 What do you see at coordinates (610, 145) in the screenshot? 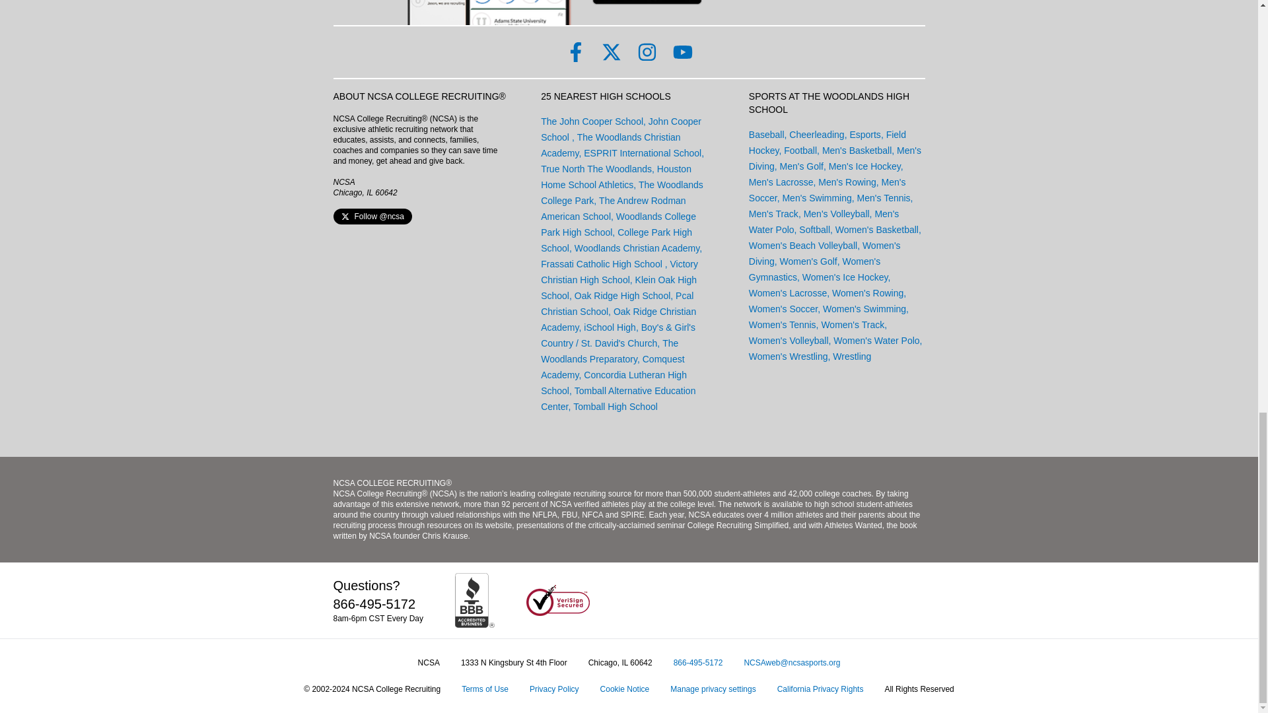
I see `The Woodlands Christian Academy` at bounding box center [610, 145].